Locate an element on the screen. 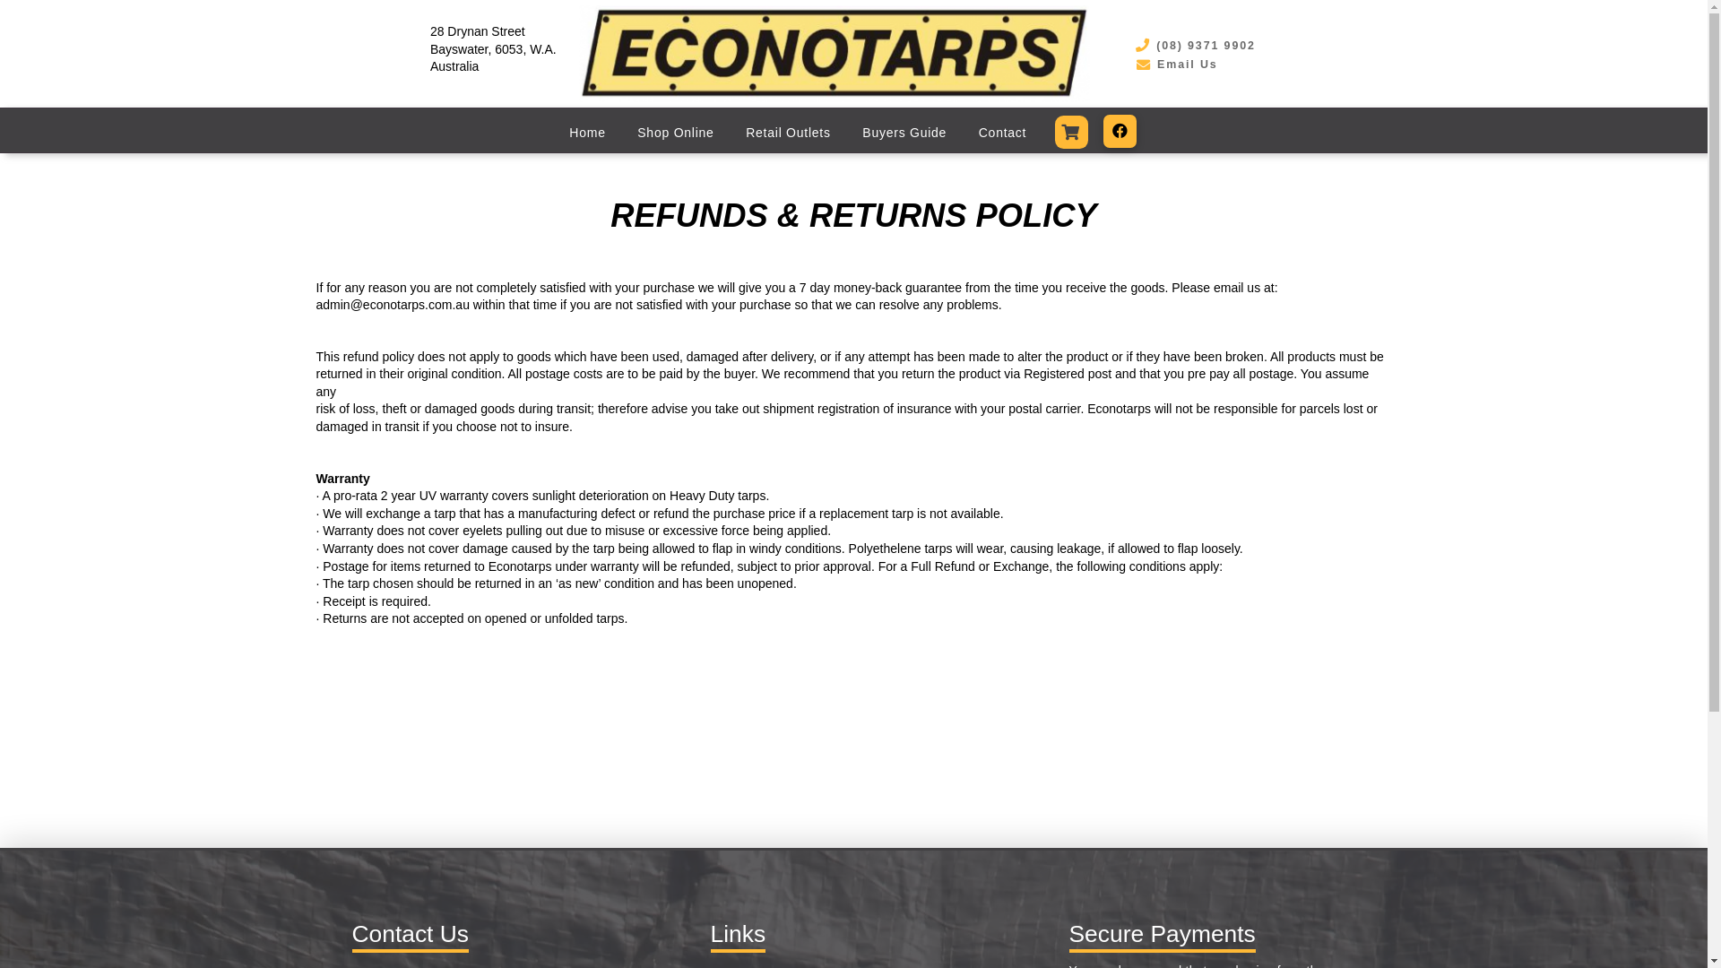 This screenshot has width=1721, height=968. (08) 9371 9902 is located at coordinates (1195, 47).